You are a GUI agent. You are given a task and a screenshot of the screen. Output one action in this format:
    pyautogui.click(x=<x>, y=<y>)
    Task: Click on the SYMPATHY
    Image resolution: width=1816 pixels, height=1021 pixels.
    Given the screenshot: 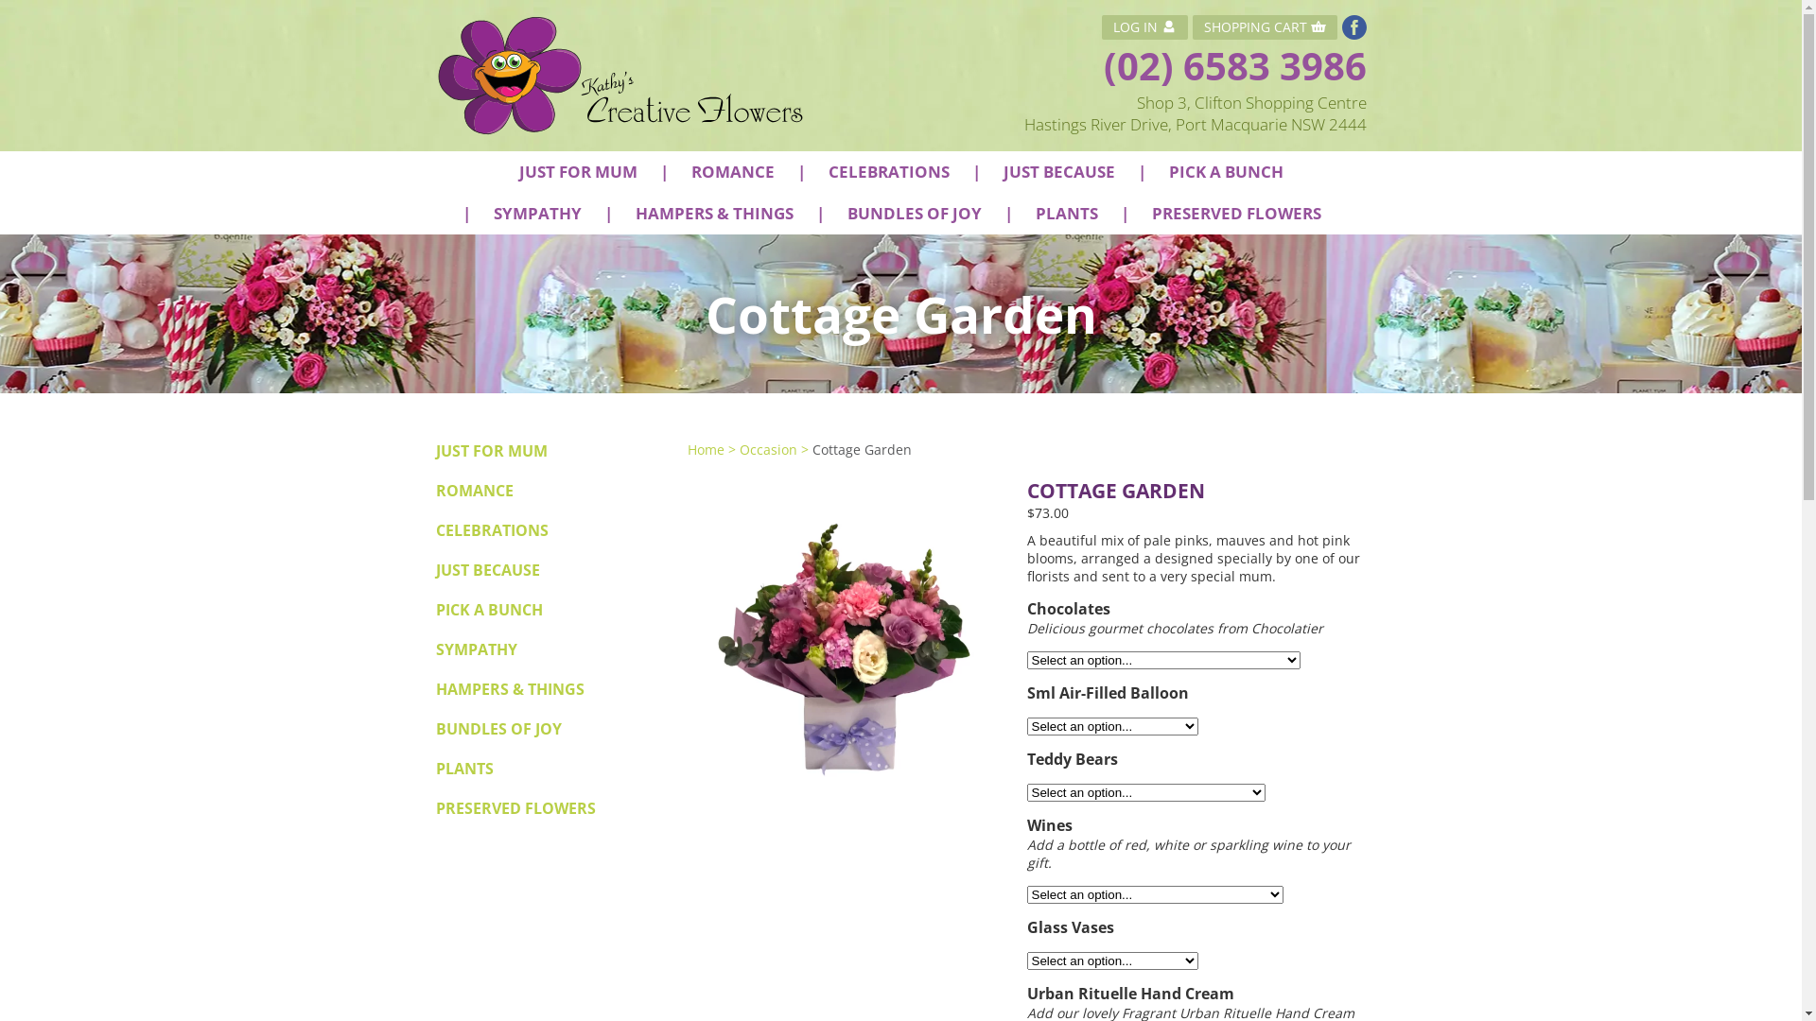 What is the action you would take?
    pyautogui.click(x=537, y=214)
    